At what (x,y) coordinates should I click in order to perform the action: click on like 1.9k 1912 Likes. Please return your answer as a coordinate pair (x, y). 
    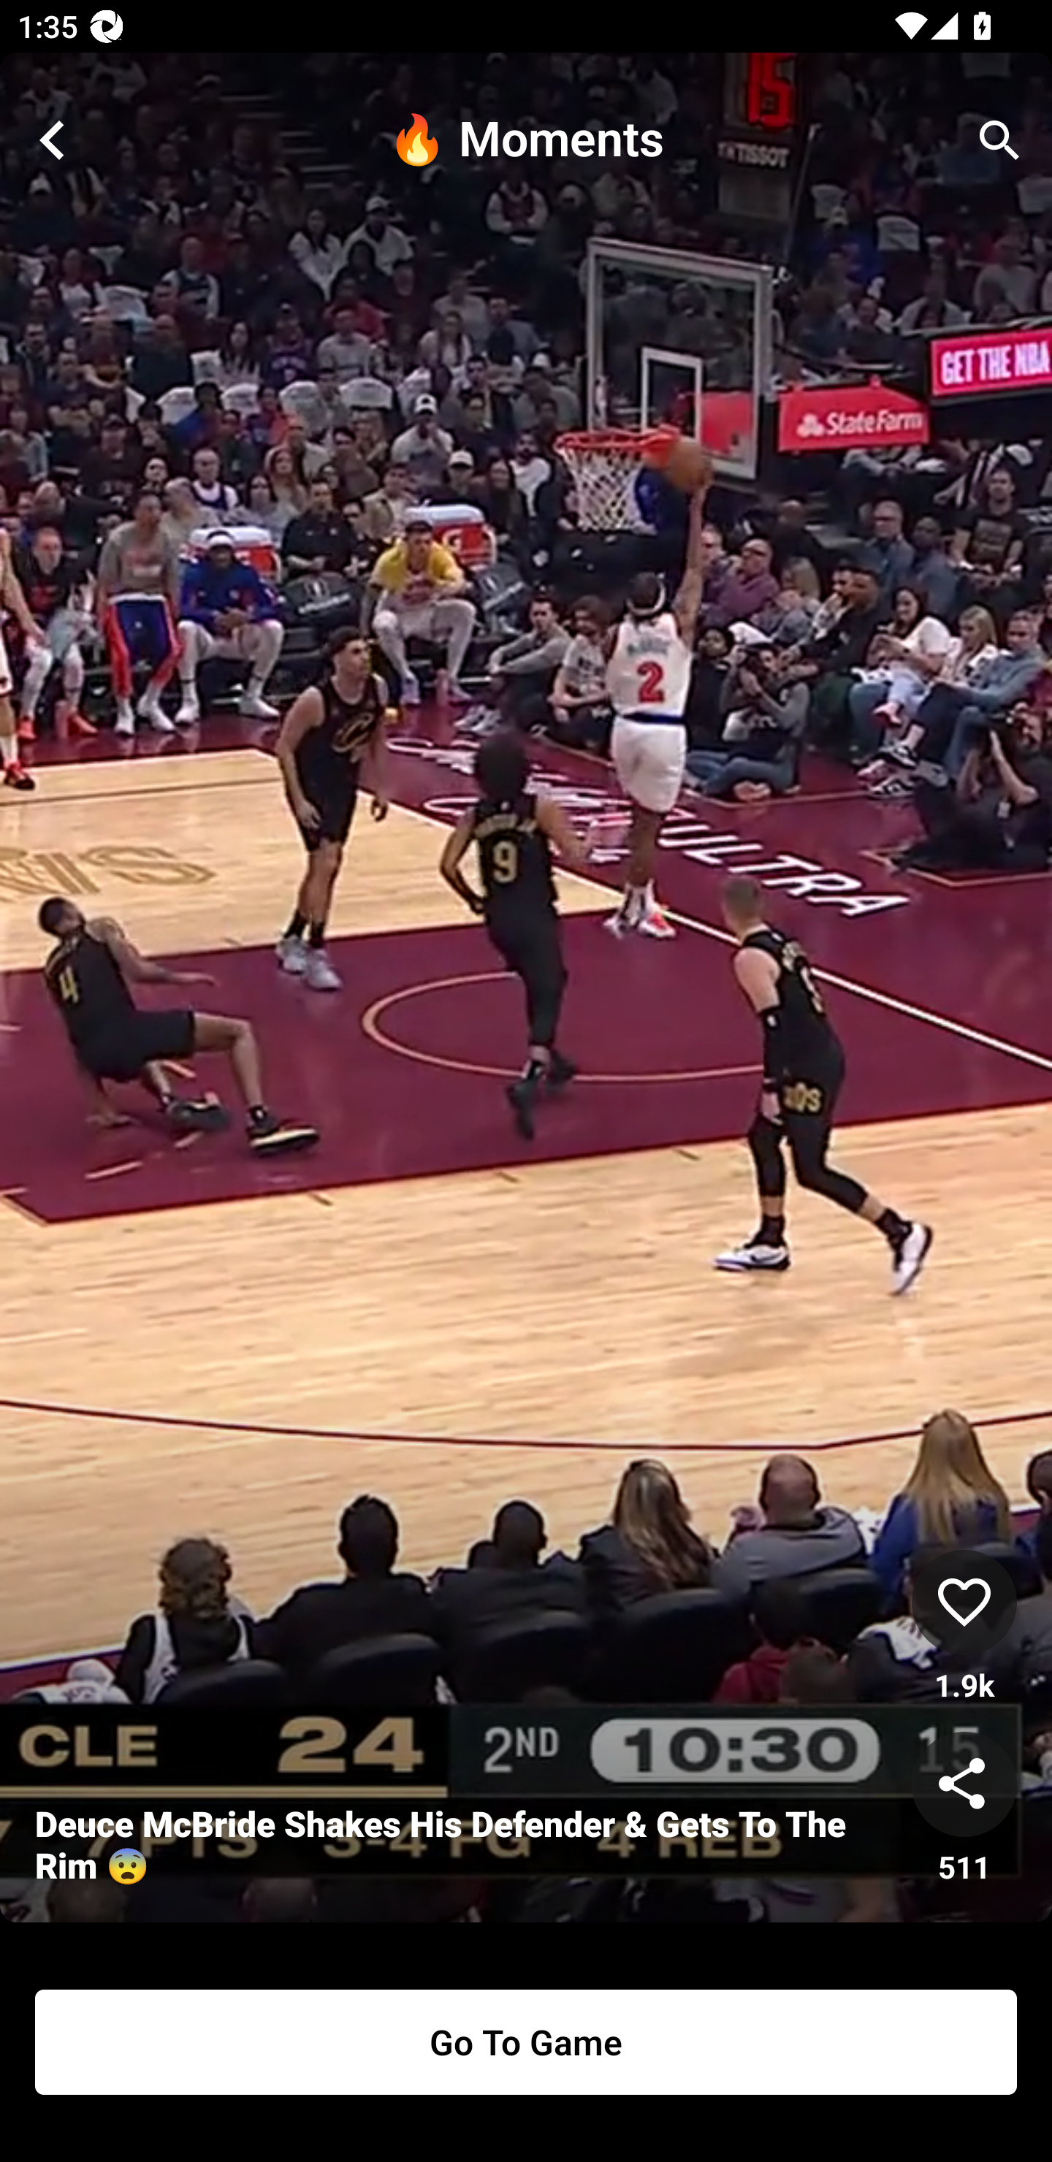
    Looking at the image, I should click on (964, 1627).